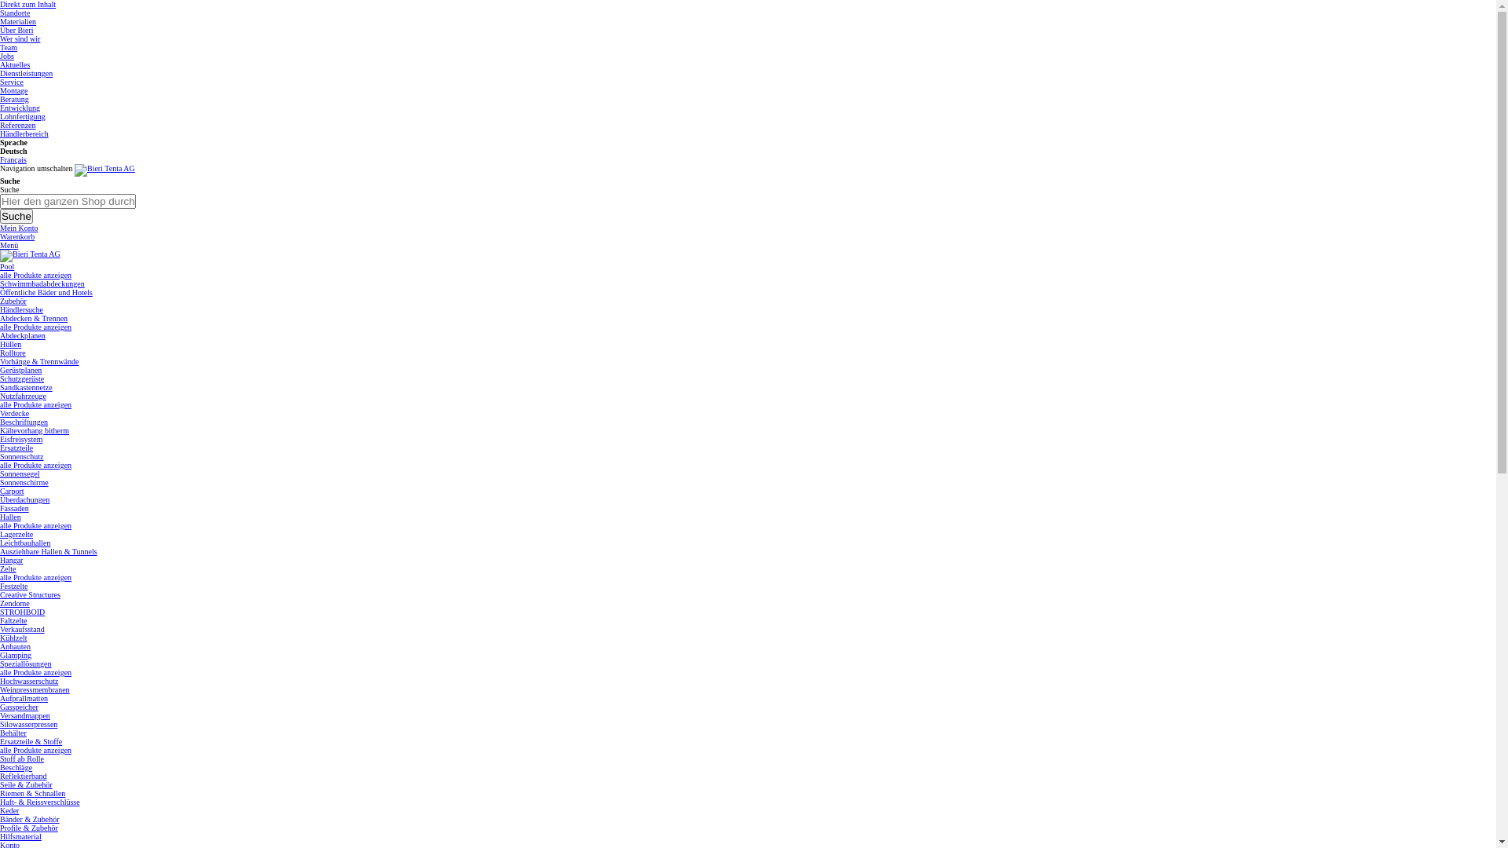 This screenshot has height=848, width=1508. Describe the element at coordinates (29, 682) in the screenshot. I see `Hochwasserschutz` at that location.